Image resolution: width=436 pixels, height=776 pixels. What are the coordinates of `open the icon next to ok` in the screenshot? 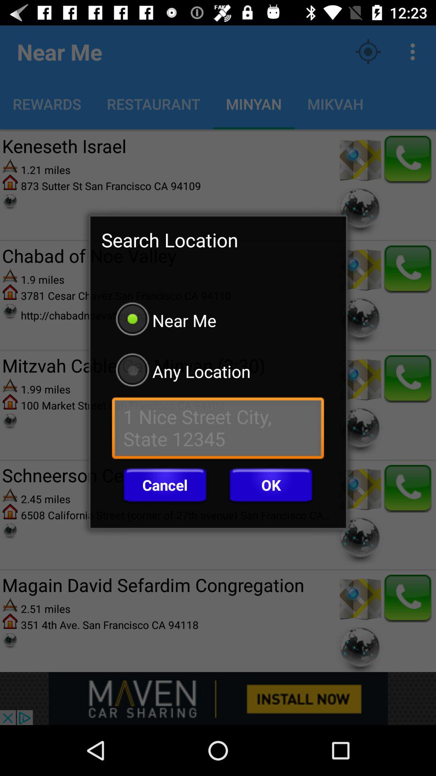 It's located at (165, 485).